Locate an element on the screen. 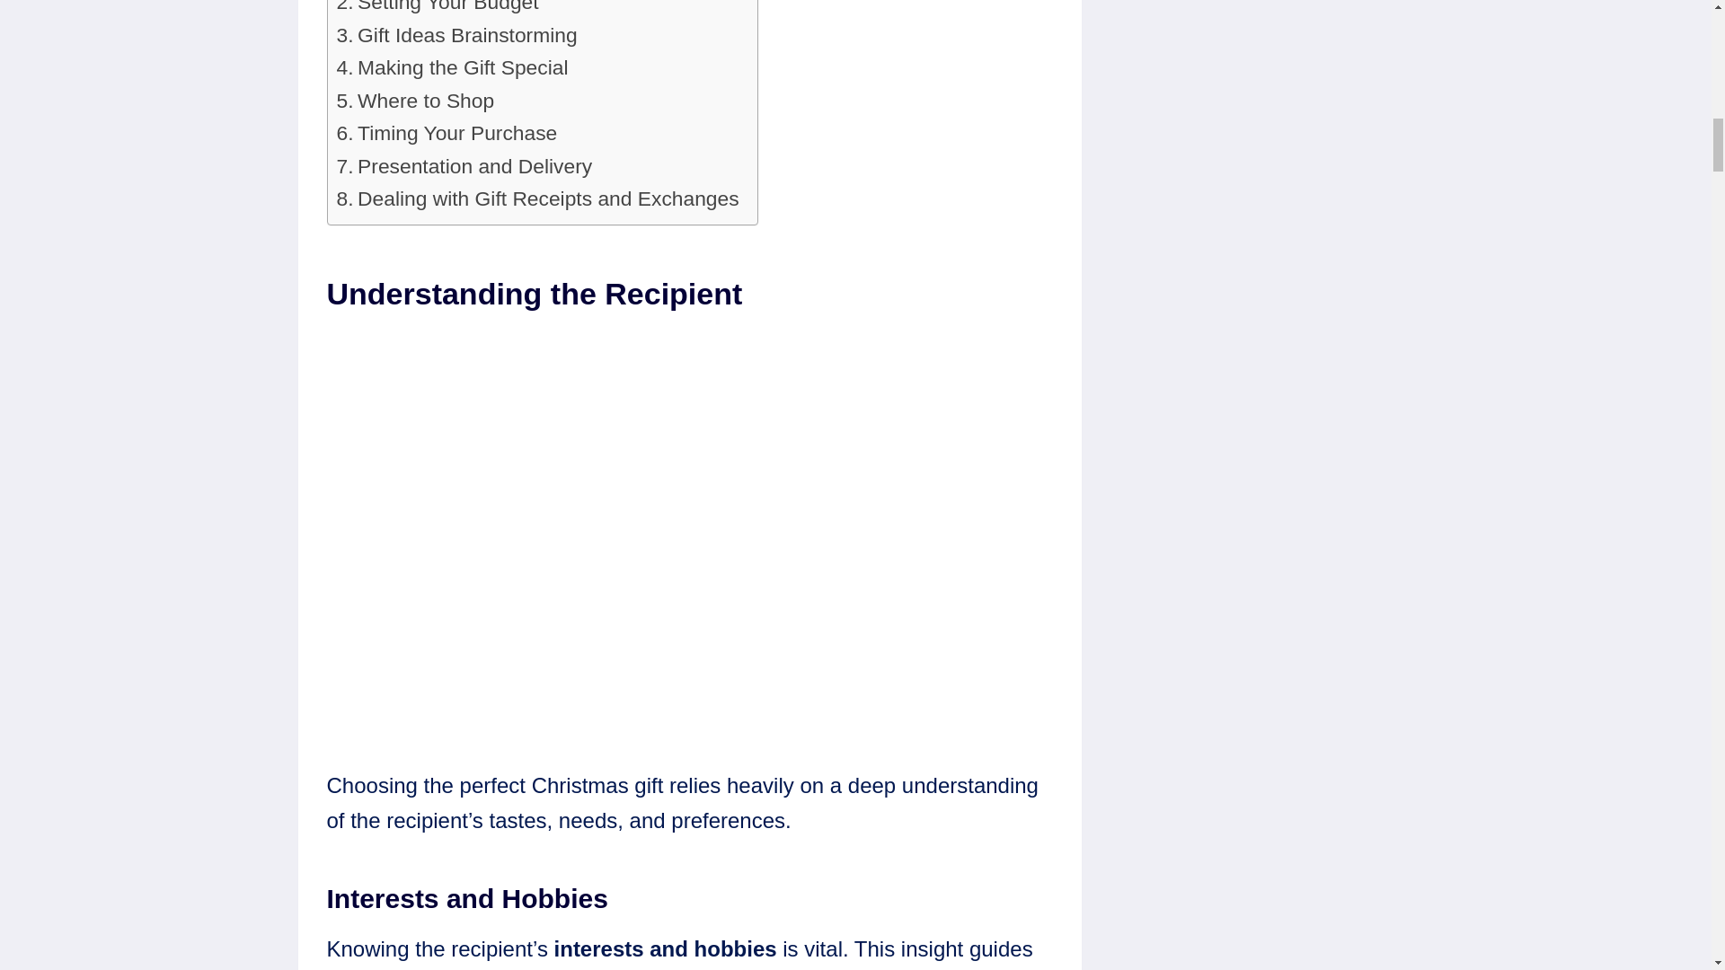  Dealing with Gift Receipts and Exchanges is located at coordinates (537, 198).